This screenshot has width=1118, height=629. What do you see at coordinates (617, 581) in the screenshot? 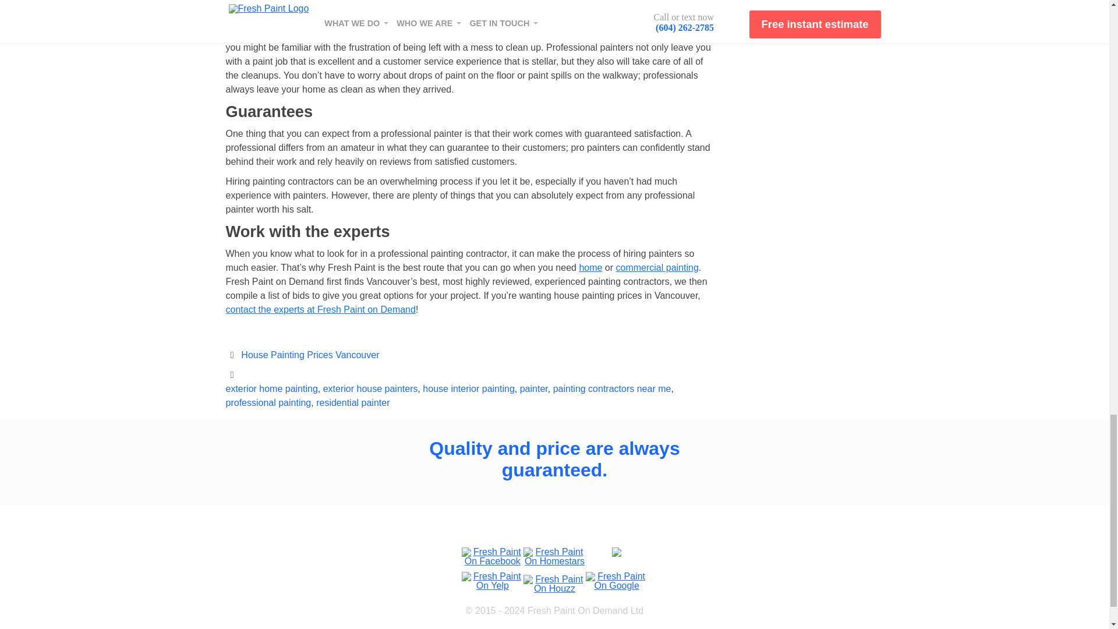
I see `Fresh Paint On Google` at bounding box center [617, 581].